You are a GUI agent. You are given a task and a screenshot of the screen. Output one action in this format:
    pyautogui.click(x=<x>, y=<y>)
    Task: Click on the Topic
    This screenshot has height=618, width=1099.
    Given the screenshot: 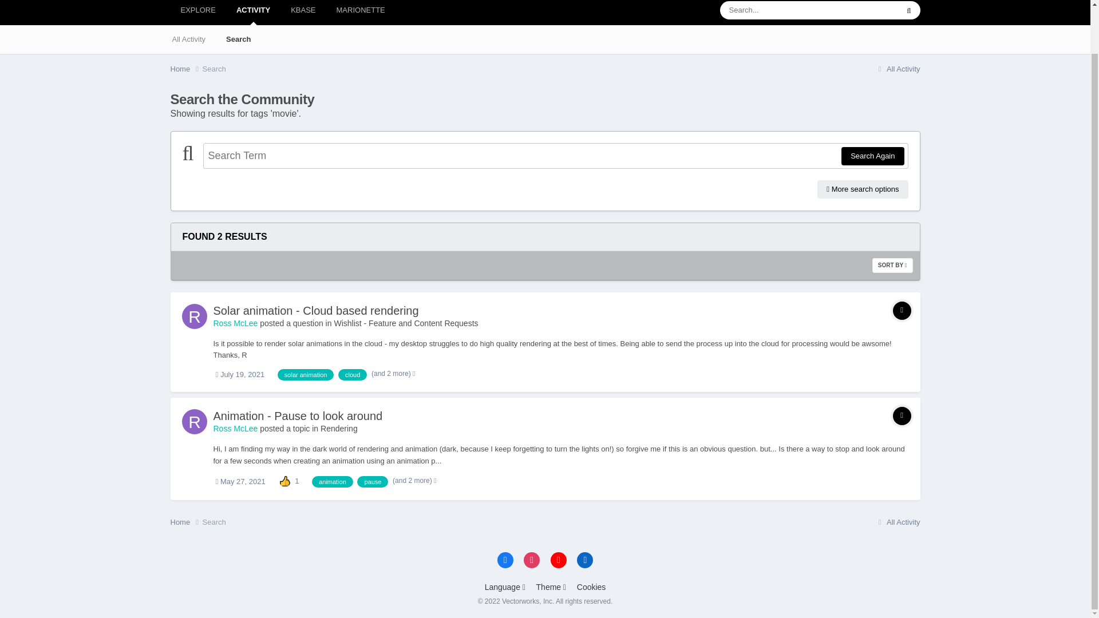 What is the action you would take?
    pyautogui.click(x=902, y=415)
    